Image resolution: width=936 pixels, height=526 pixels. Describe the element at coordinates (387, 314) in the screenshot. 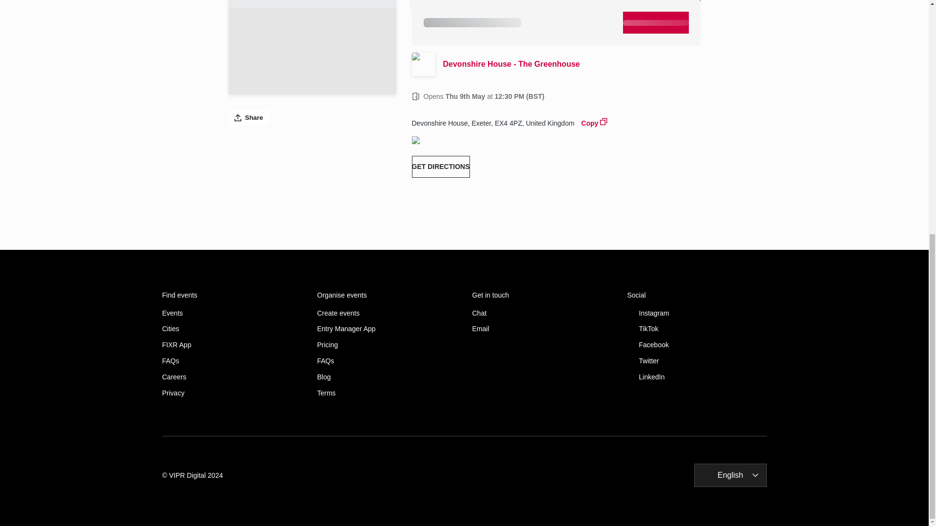

I see `Create events` at that location.